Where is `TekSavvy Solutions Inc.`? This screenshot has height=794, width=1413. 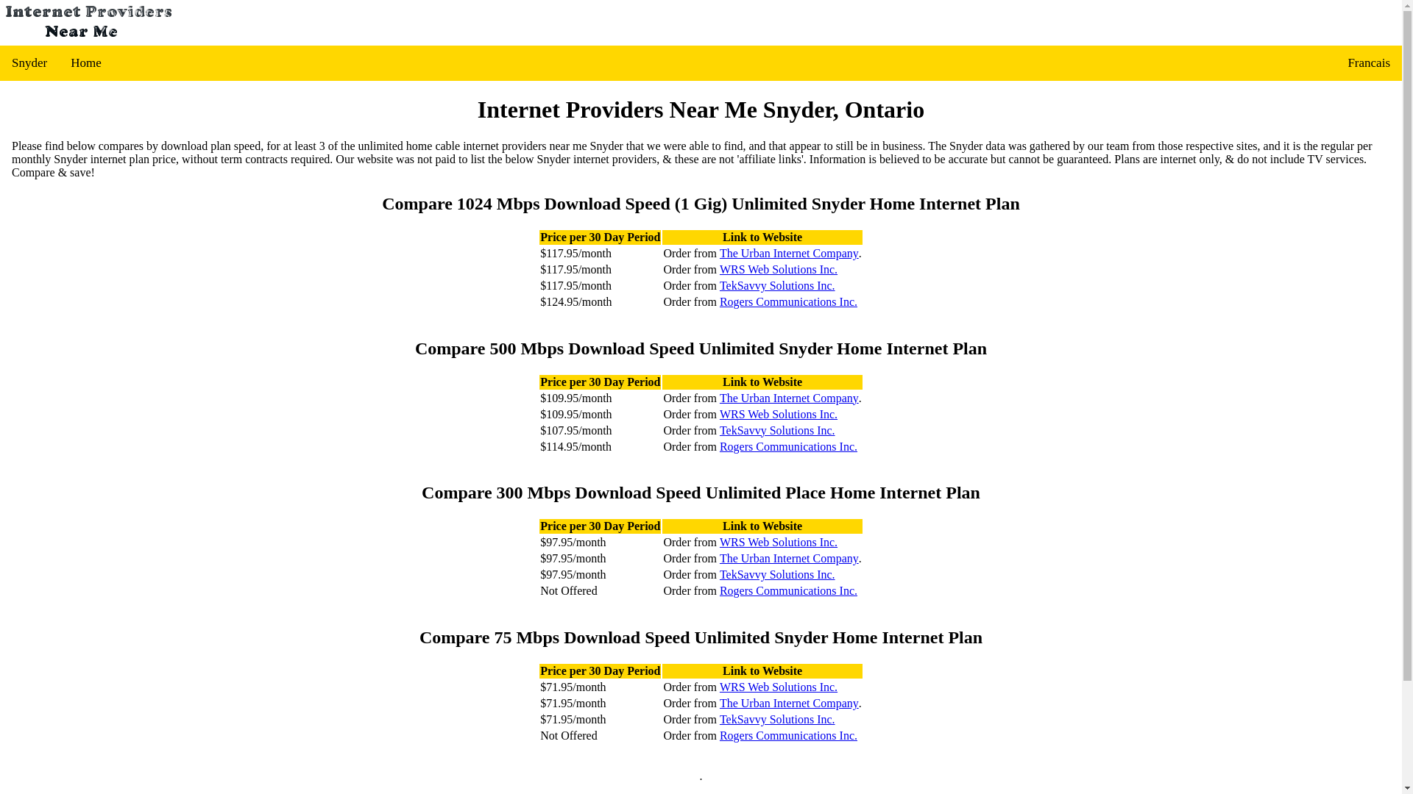 TekSavvy Solutions Inc. is located at coordinates (777, 286).